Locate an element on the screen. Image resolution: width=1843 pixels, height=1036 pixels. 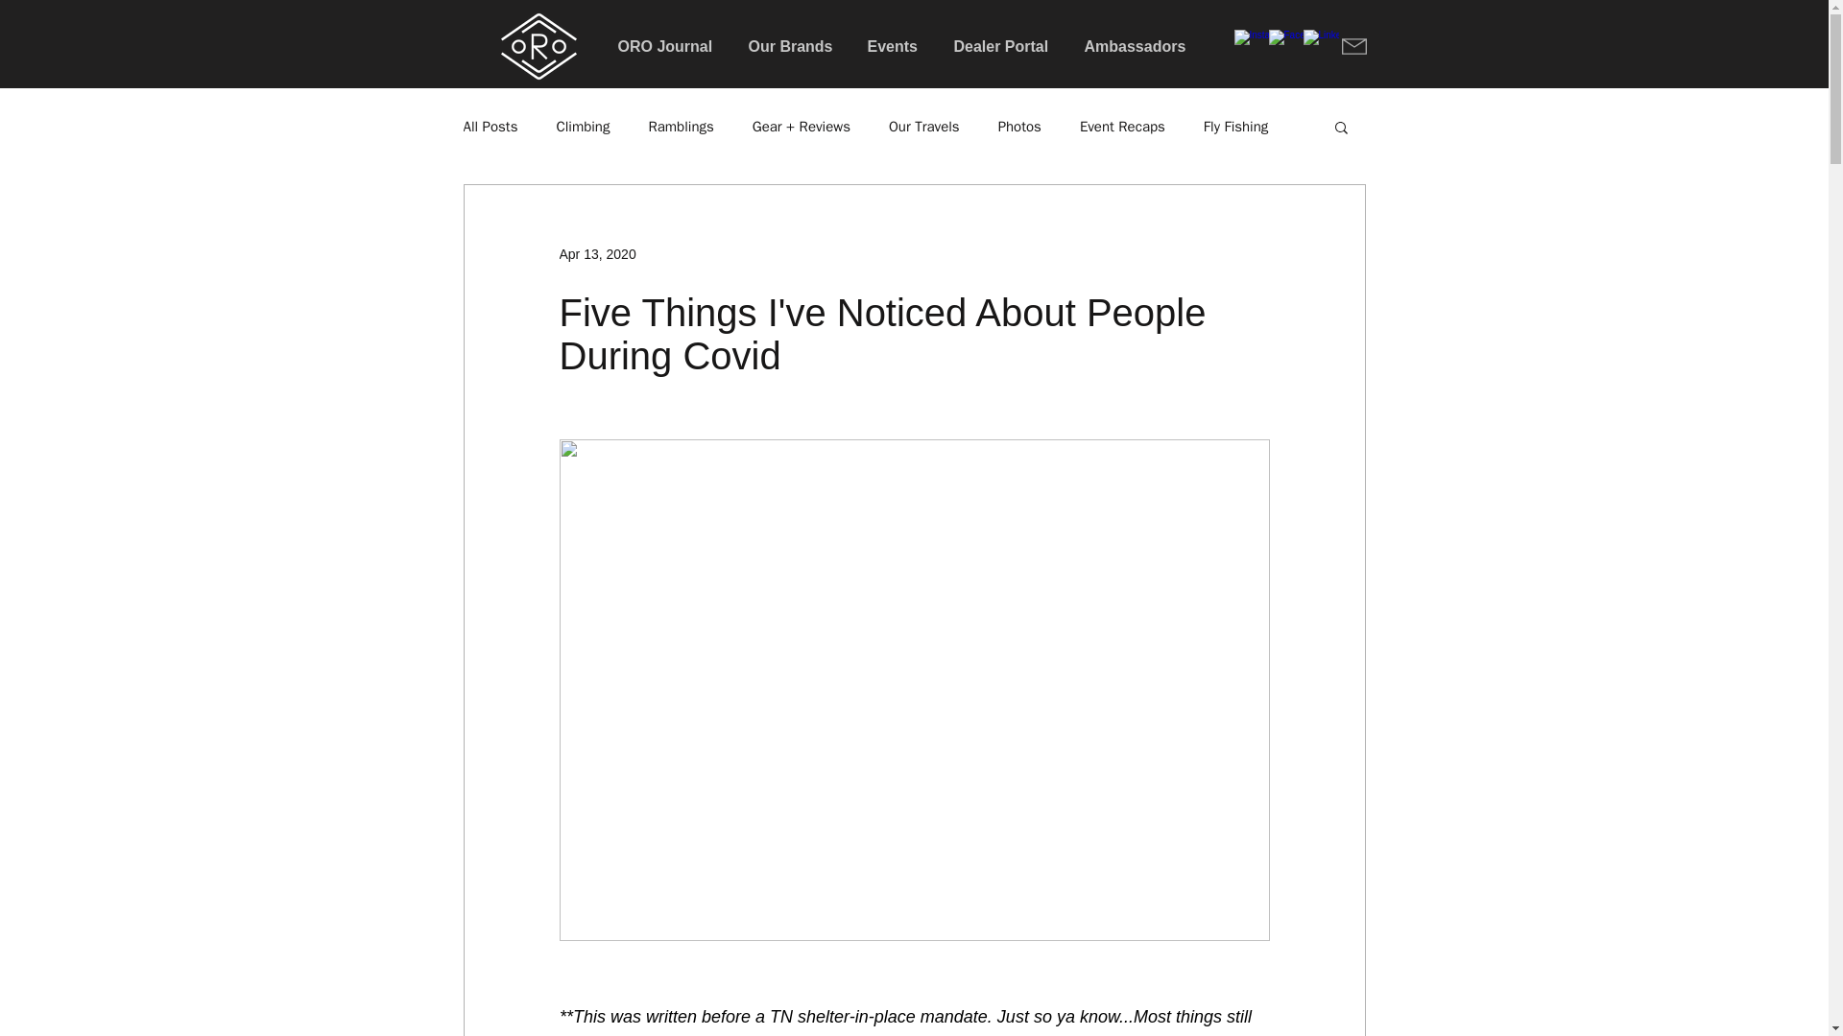
Events is located at coordinates (895, 46).